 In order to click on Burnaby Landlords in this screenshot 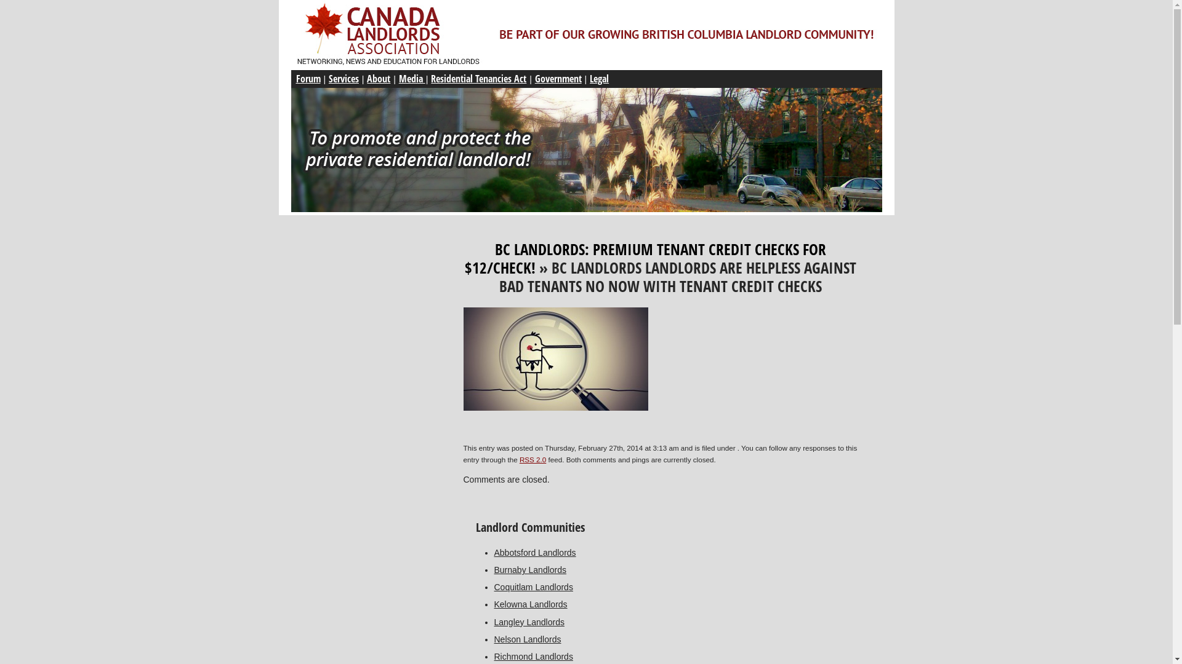, I will do `click(555, 570)`.